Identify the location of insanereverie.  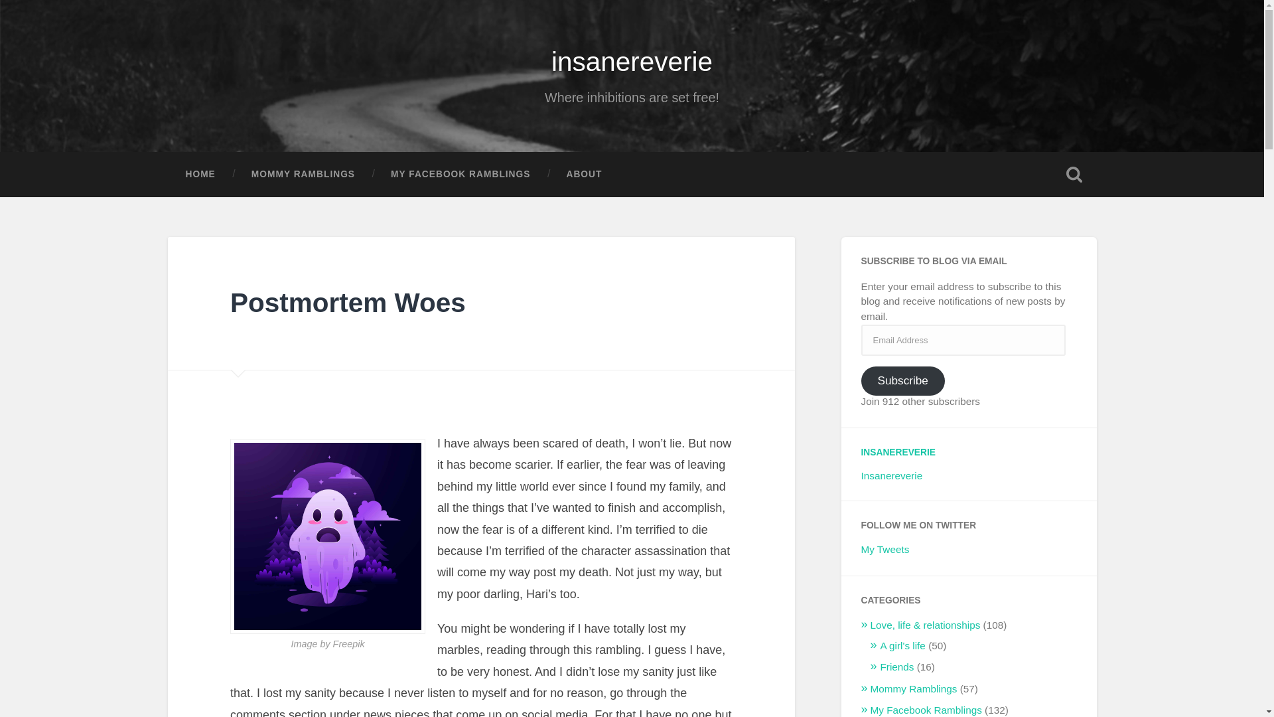
(632, 61).